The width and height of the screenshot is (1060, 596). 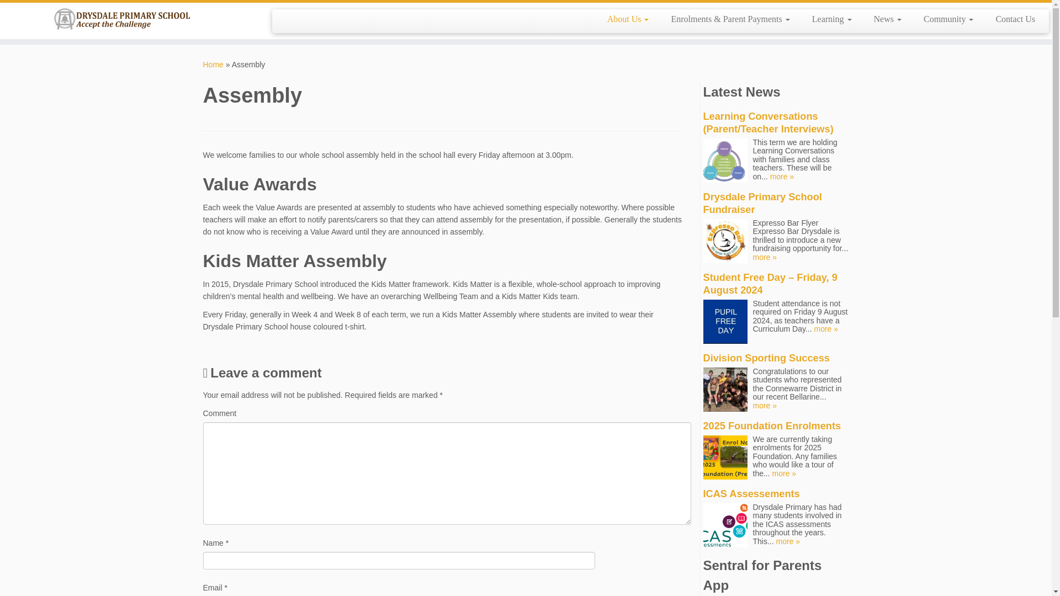 What do you see at coordinates (763, 203) in the screenshot?
I see `Drysdale Primary School Fundraiser` at bounding box center [763, 203].